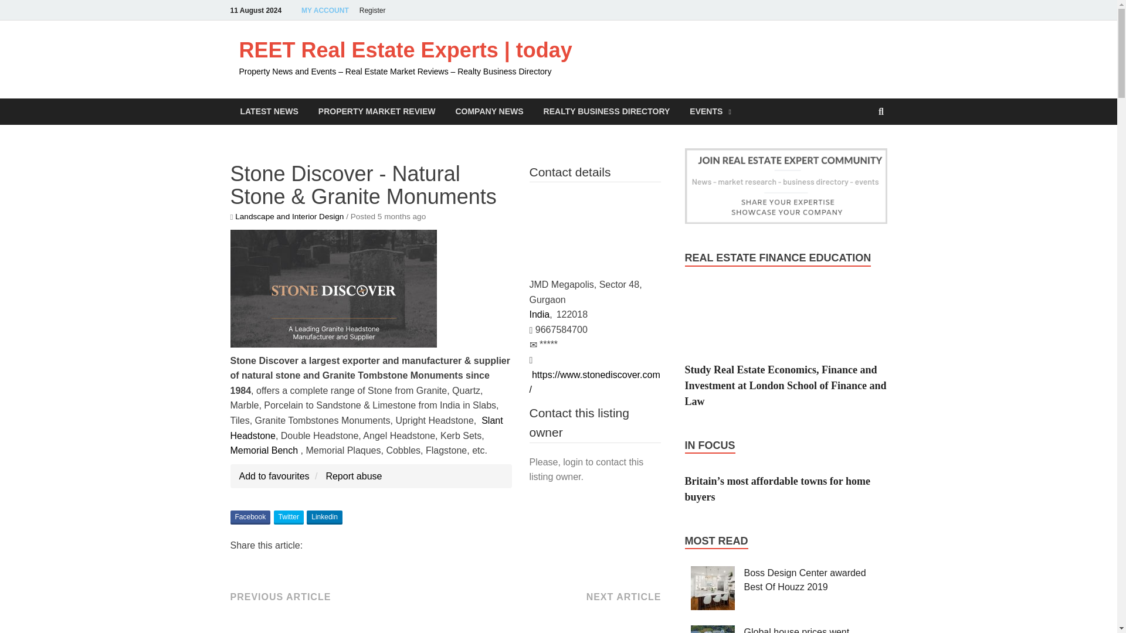 The width and height of the screenshot is (1126, 633). What do you see at coordinates (710, 111) in the screenshot?
I see `EVENTS` at bounding box center [710, 111].